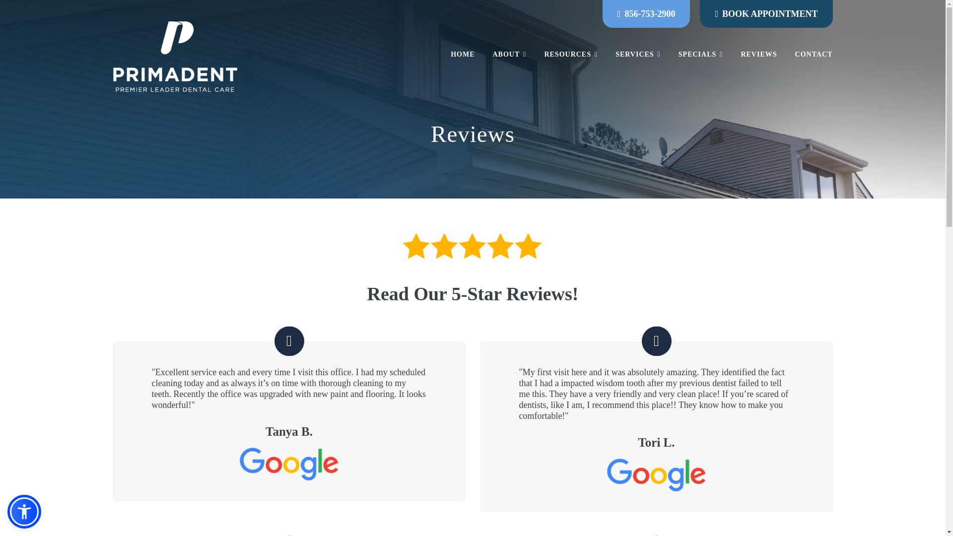 The height and width of the screenshot is (536, 953). I want to click on Primadent, so click(175, 56).